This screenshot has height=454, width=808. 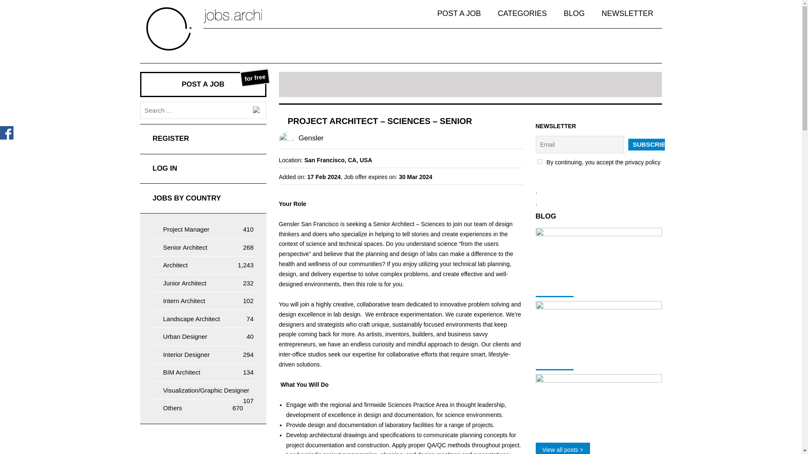 What do you see at coordinates (185, 247) in the screenshot?
I see `REGISTER` at bounding box center [185, 247].